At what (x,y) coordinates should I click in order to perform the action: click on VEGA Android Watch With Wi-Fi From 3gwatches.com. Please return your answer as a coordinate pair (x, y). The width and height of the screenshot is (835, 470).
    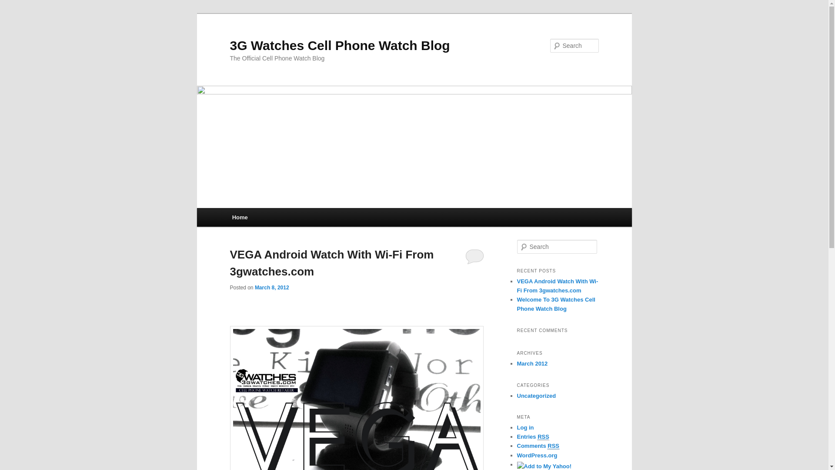
    Looking at the image, I should click on (558, 286).